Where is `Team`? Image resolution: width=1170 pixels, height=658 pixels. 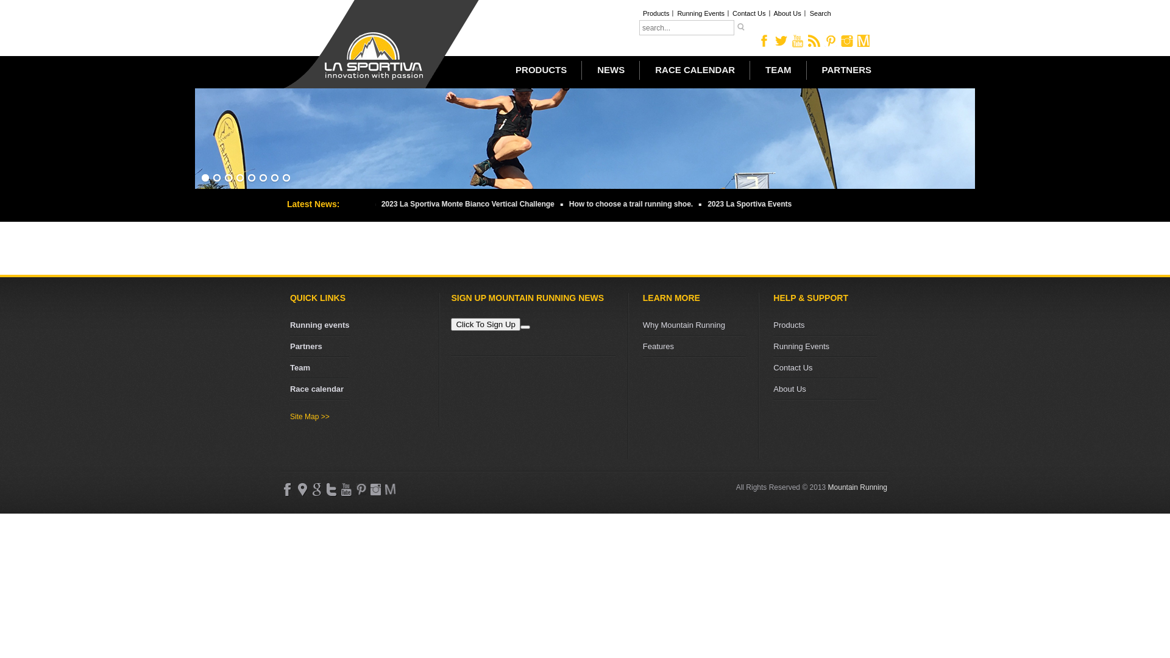 Team is located at coordinates (320, 368).